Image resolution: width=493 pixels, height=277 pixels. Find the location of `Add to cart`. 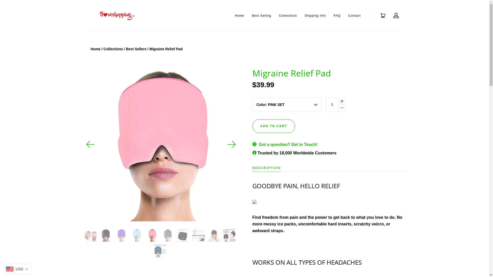

Add to cart is located at coordinates (273, 126).